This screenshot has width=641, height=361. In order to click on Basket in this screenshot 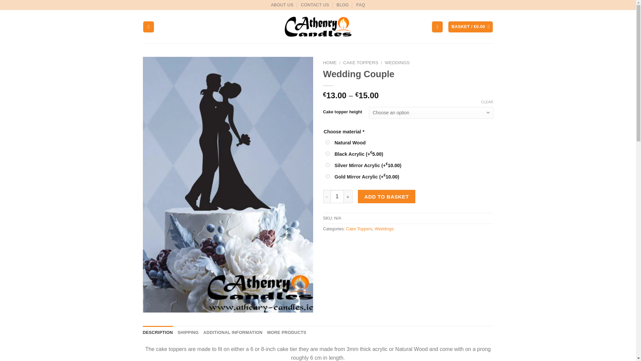, I will do `click(470, 27)`.